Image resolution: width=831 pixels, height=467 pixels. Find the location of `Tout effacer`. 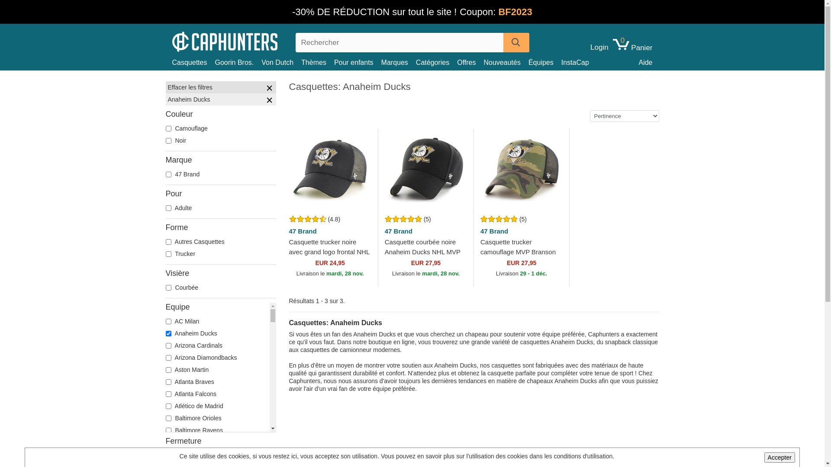

Tout effacer is located at coordinates (270, 89).